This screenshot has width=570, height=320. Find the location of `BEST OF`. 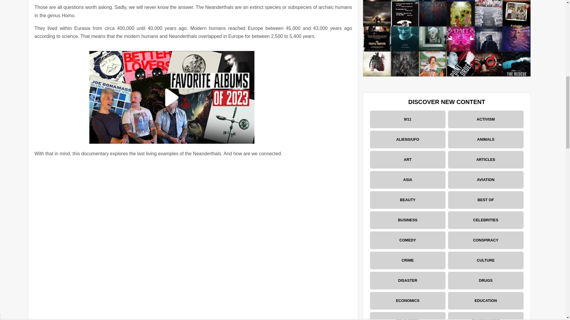

BEST OF is located at coordinates (486, 200).